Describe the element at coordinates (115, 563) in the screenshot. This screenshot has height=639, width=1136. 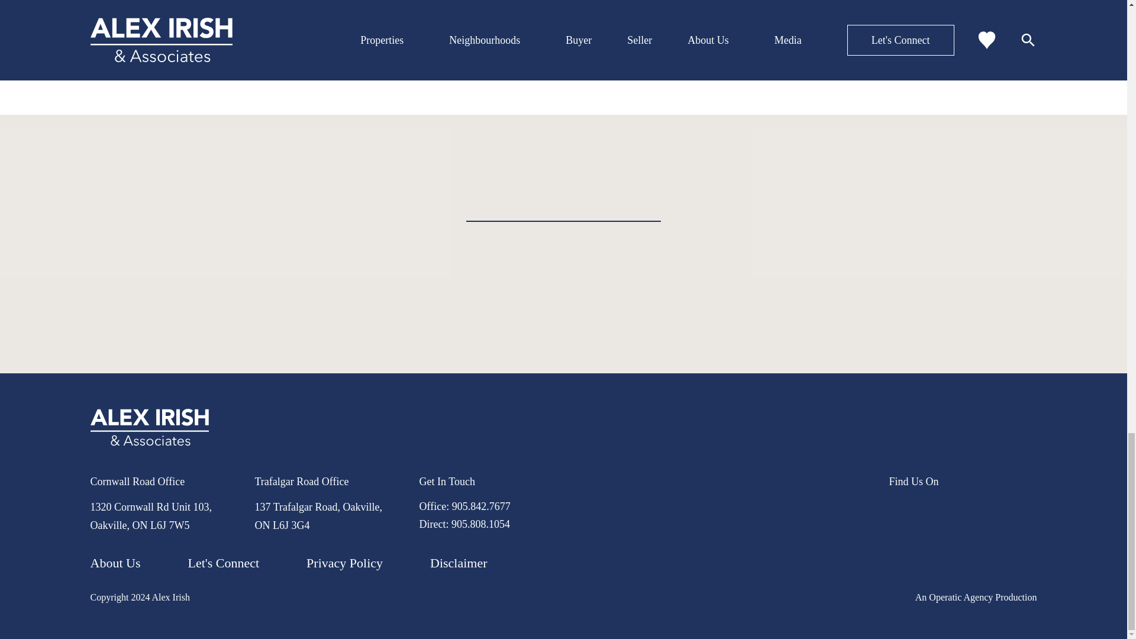
I see `About Us` at that location.